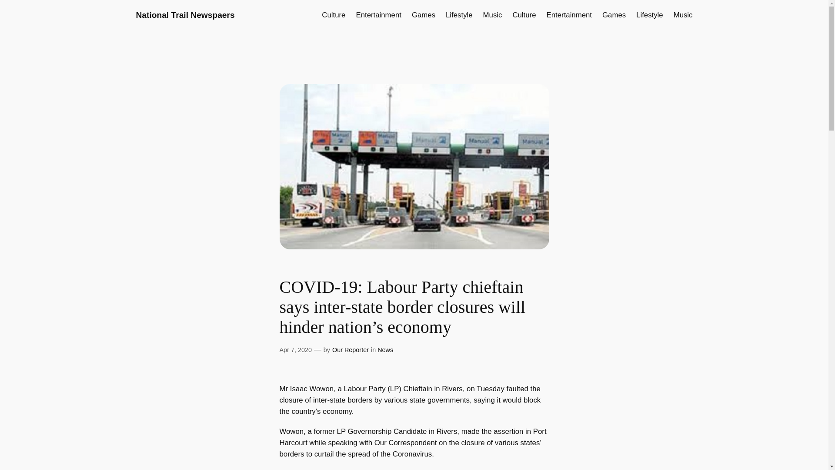  I want to click on Our Reporter, so click(351, 350).